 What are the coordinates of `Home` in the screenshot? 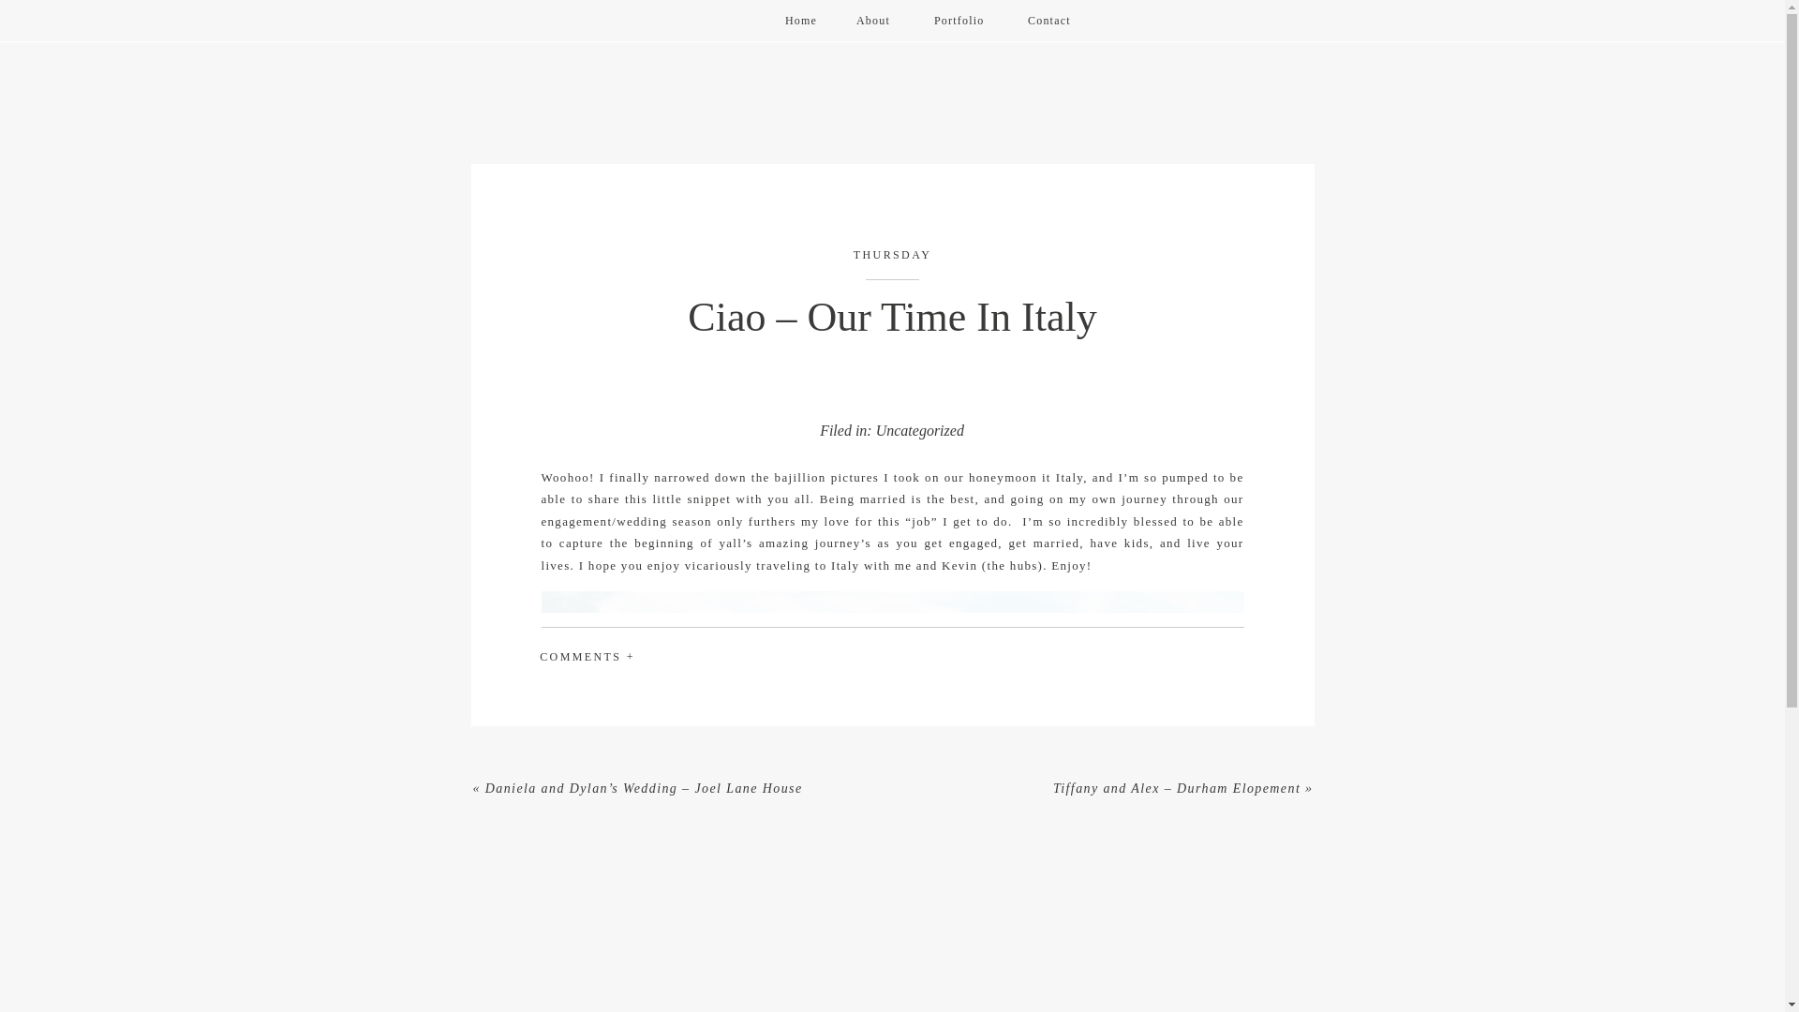 It's located at (801, 22).